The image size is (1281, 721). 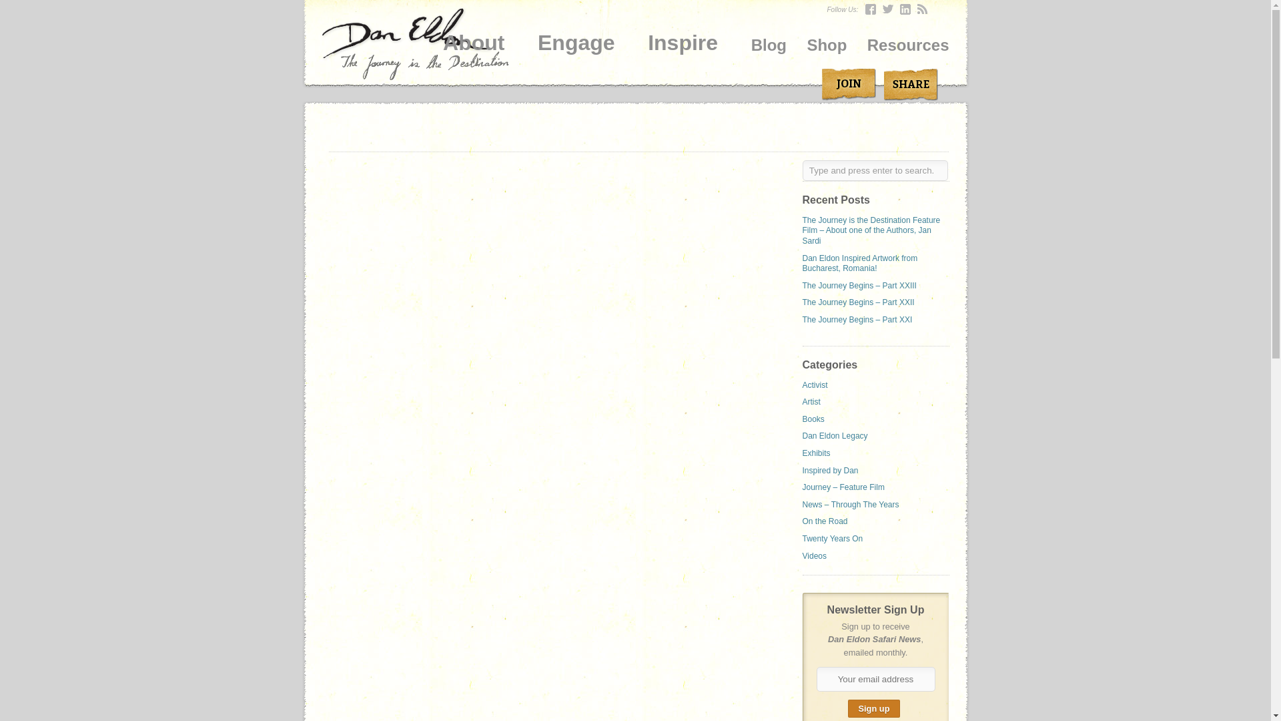 I want to click on Traveling and Local Exhibitions, so click(x=815, y=453).